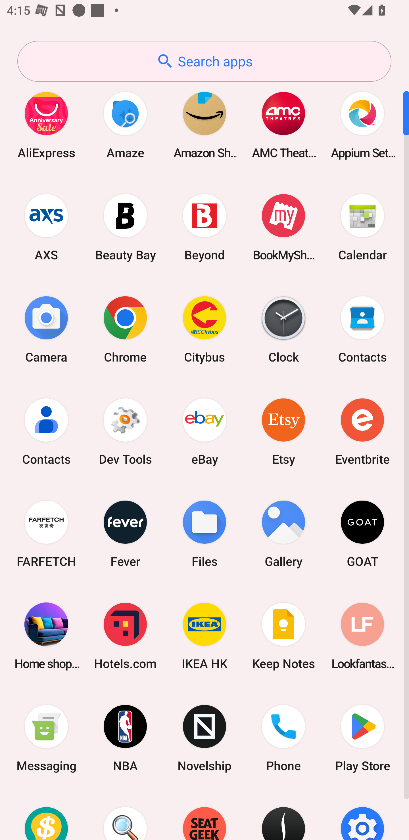 The width and height of the screenshot is (409, 840). I want to click on Citybus, so click(204, 329).